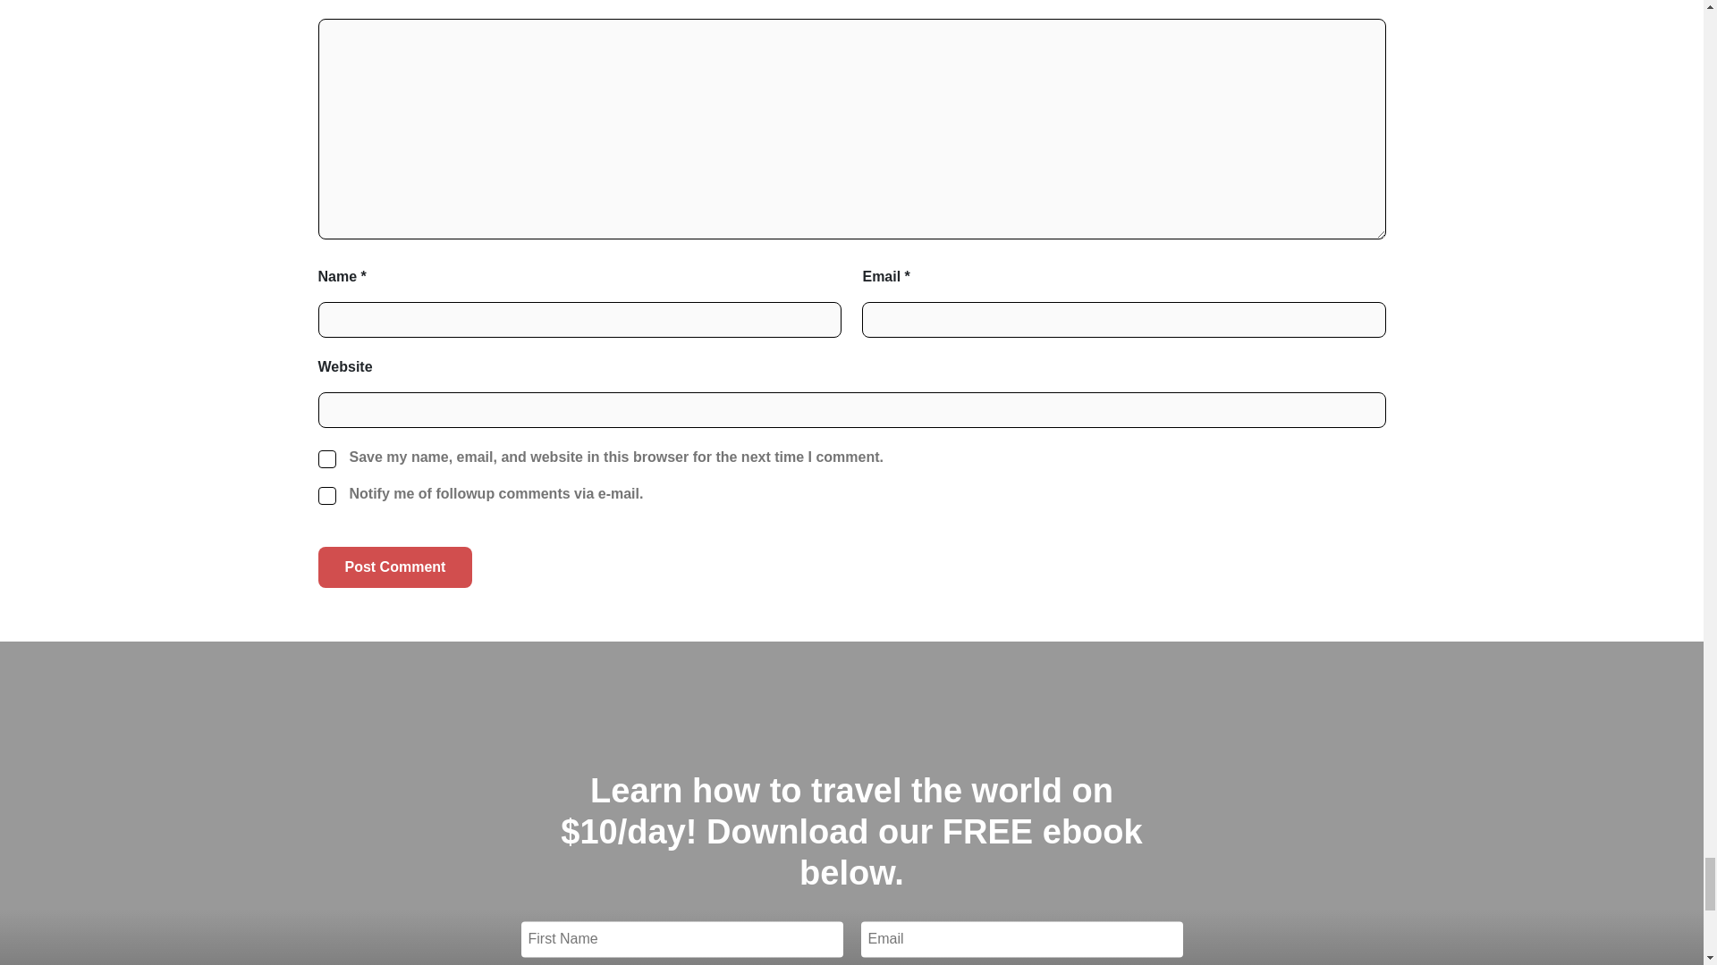 Image resolution: width=1717 pixels, height=965 pixels. I want to click on yes, so click(327, 495).